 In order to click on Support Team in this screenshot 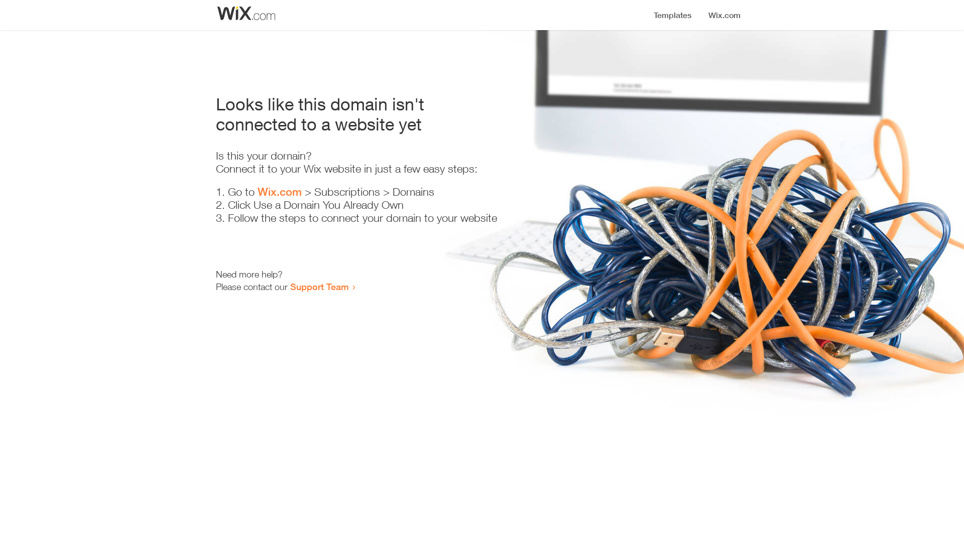, I will do `click(319, 287)`.